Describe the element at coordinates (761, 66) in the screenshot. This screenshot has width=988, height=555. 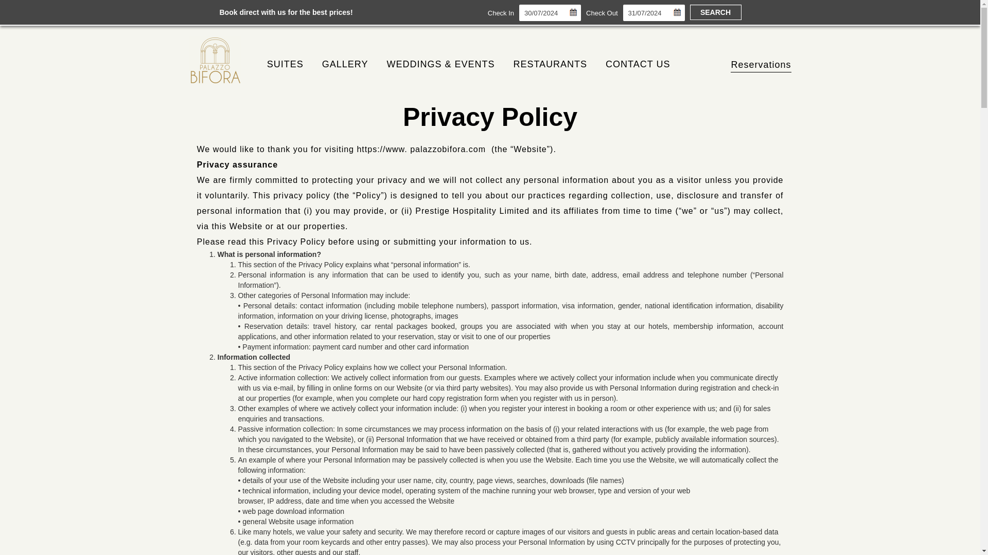
I see `Reservations` at that location.